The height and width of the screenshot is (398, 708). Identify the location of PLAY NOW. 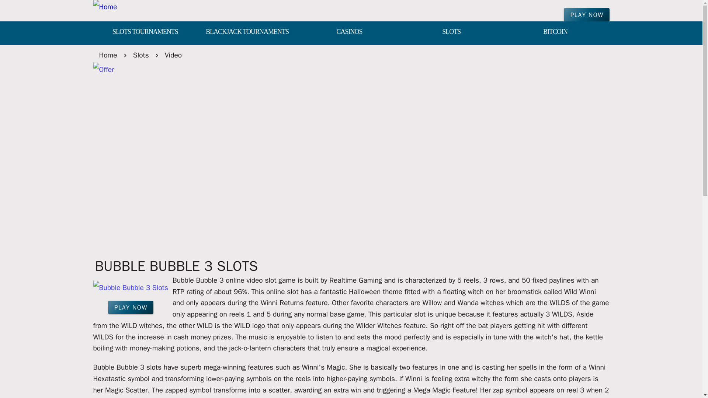
(586, 15).